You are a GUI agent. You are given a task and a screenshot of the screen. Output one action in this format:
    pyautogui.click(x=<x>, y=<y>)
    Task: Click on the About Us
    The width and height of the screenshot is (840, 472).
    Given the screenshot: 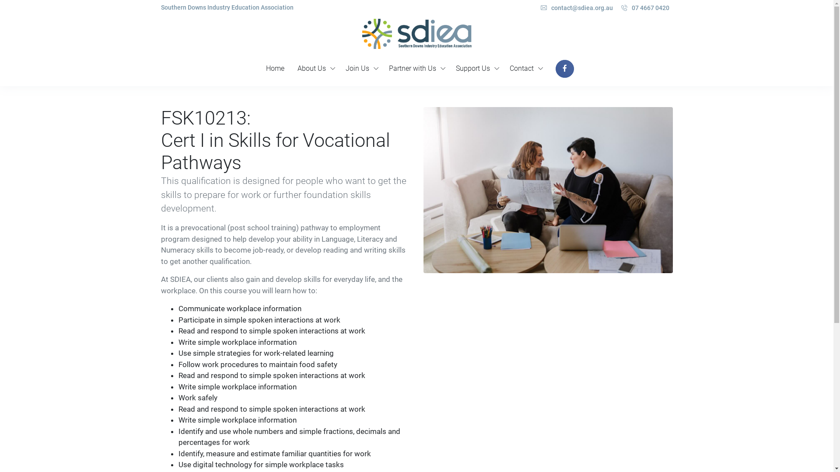 What is the action you would take?
    pyautogui.click(x=315, y=69)
    